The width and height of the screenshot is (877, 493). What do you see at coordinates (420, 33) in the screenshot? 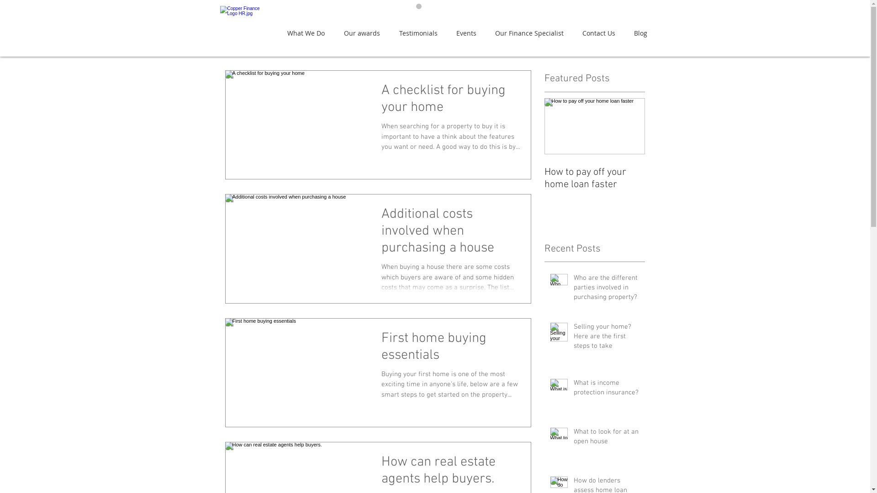
I see `Testimonials` at bounding box center [420, 33].